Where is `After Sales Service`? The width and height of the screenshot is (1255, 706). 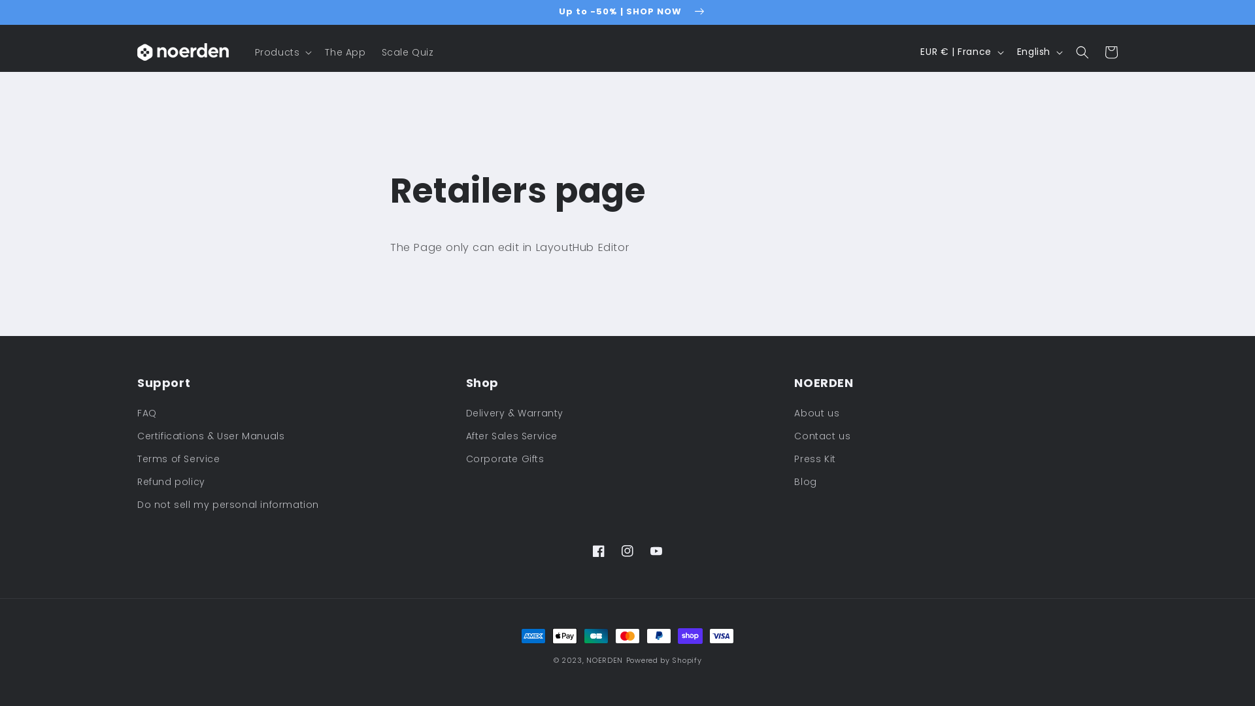
After Sales Service is located at coordinates (512, 437).